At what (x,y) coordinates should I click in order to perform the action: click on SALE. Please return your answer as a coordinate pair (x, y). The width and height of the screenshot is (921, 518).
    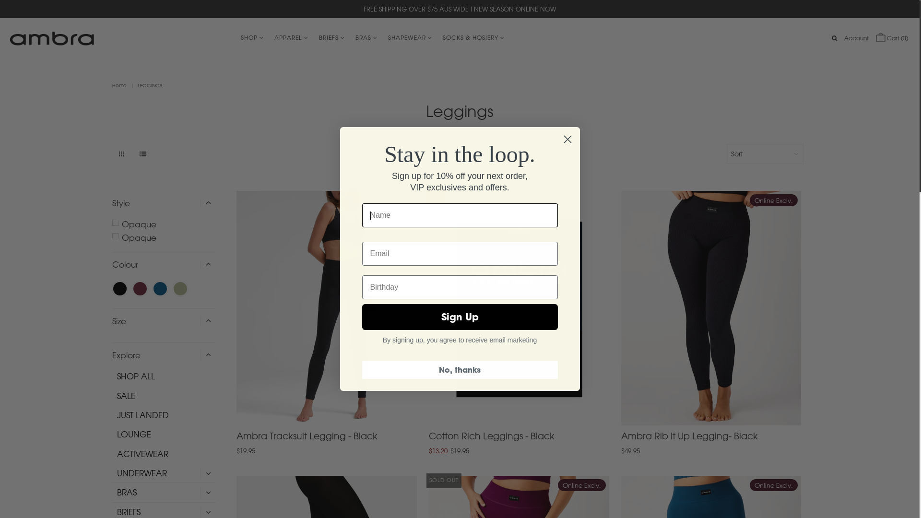
    Looking at the image, I should click on (166, 396).